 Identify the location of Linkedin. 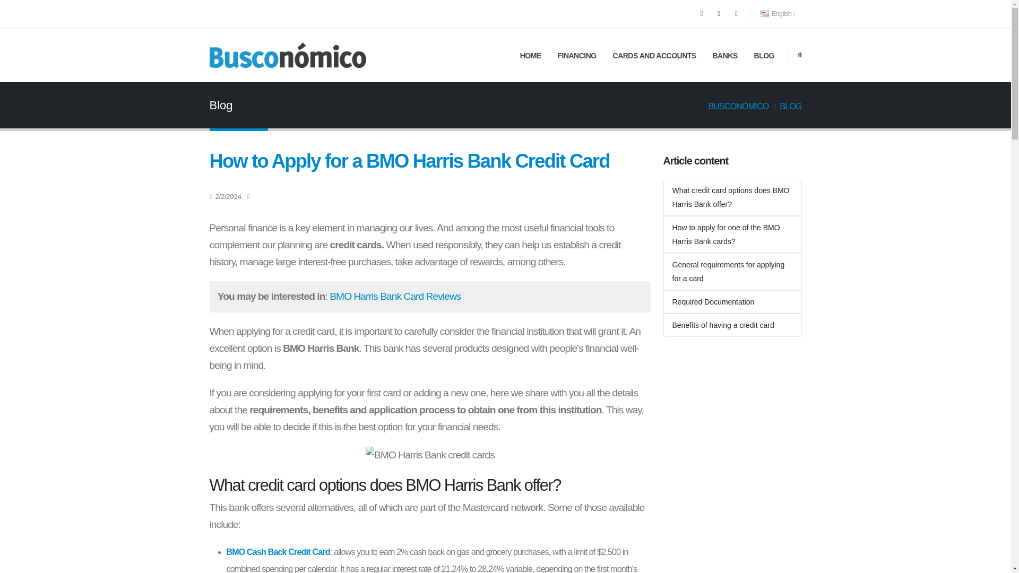
(737, 13).